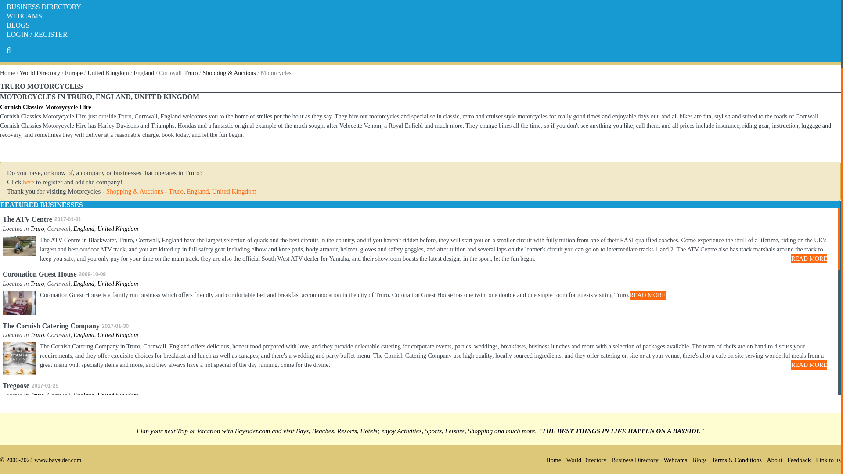  I want to click on United Kingdom, so click(118, 229).